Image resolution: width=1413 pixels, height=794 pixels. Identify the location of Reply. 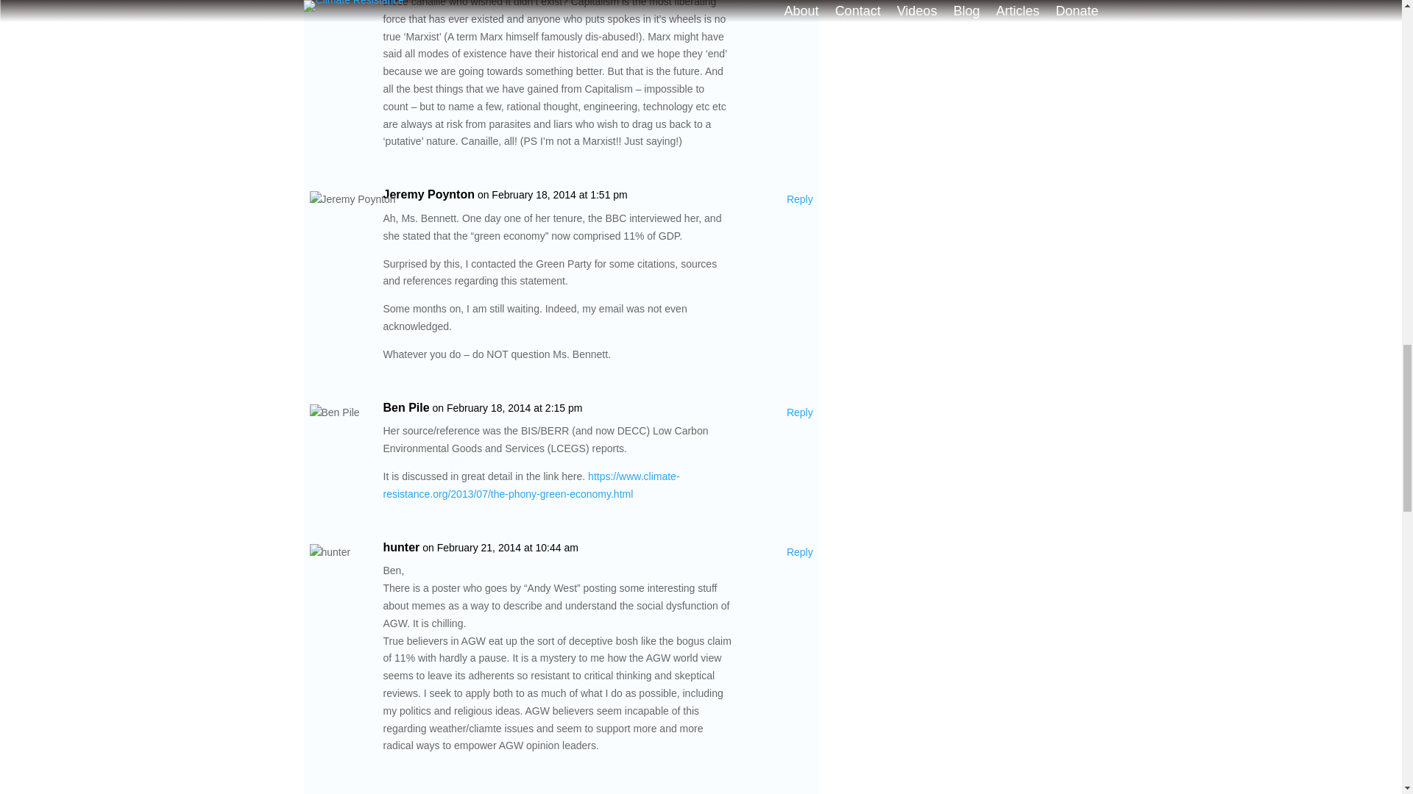
(800, 412).